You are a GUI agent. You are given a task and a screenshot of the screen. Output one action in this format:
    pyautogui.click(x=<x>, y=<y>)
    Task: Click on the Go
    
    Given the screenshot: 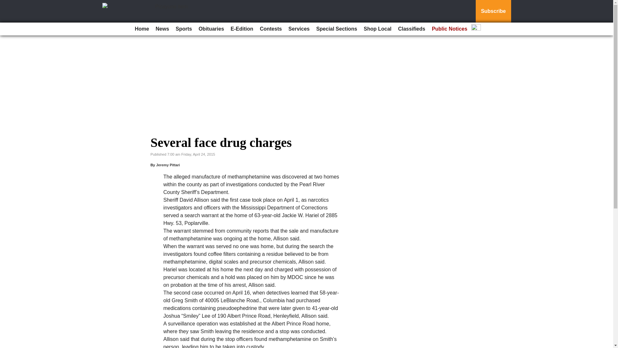 What is the action you would take?
    pyautogui.click(x=6, y=4)
    